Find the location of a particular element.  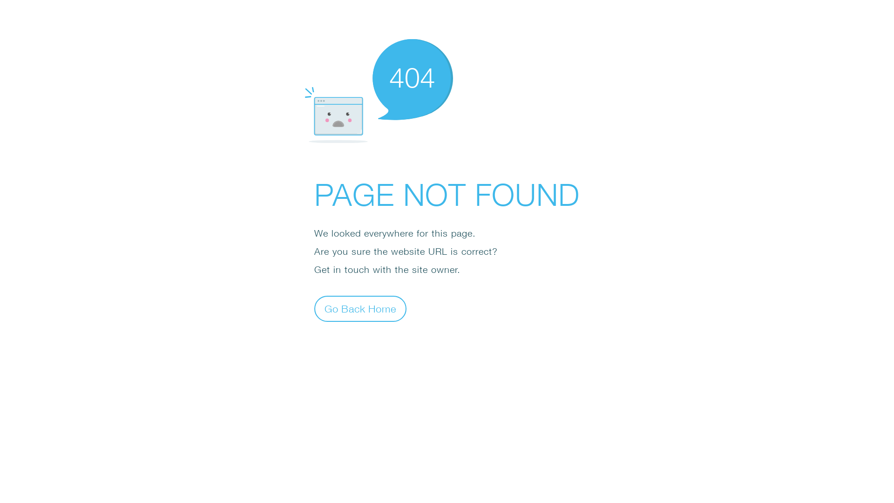

Go Back Home is located at coordinates (360, 308).